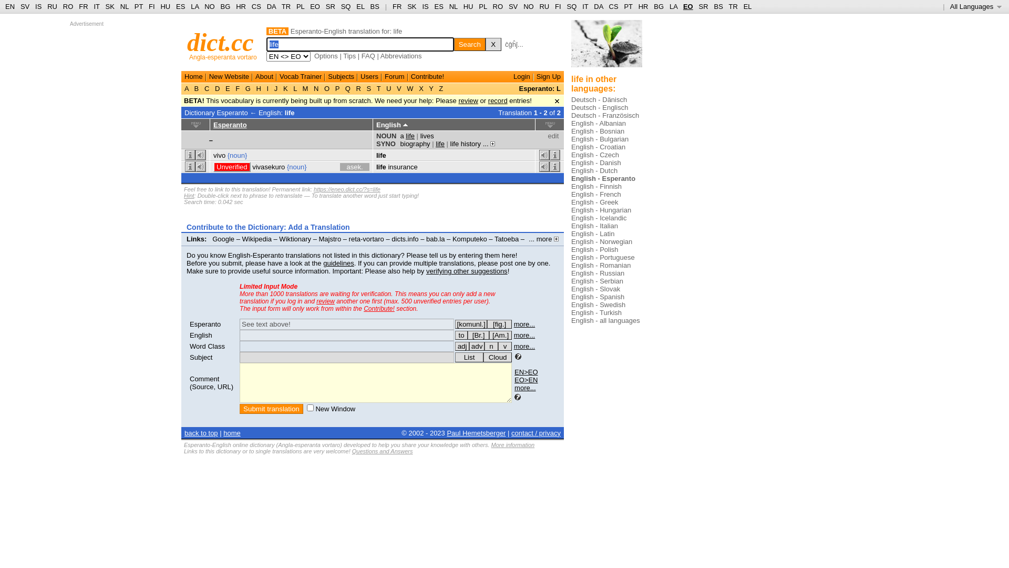  I want to click on EO>EN, so click(526, 380).